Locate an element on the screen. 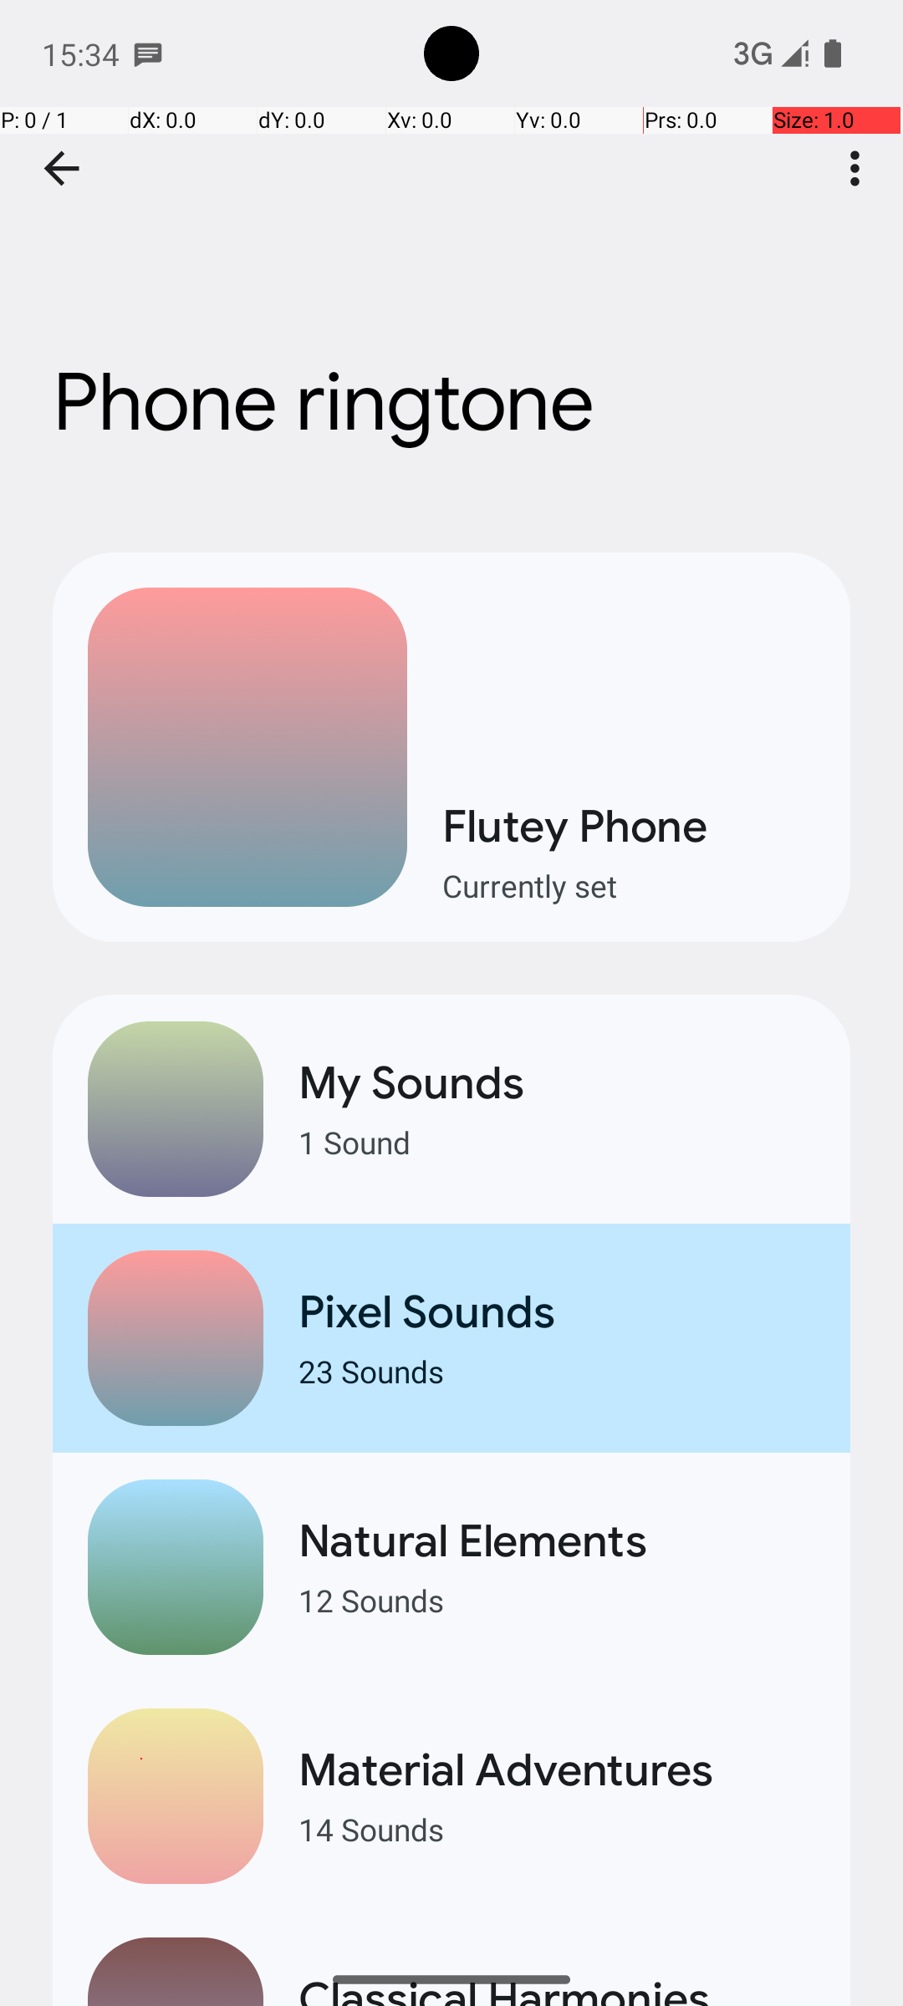 This screenshot has height=2006, width=903. Natural Elements is located at coordinates (557, 1541).